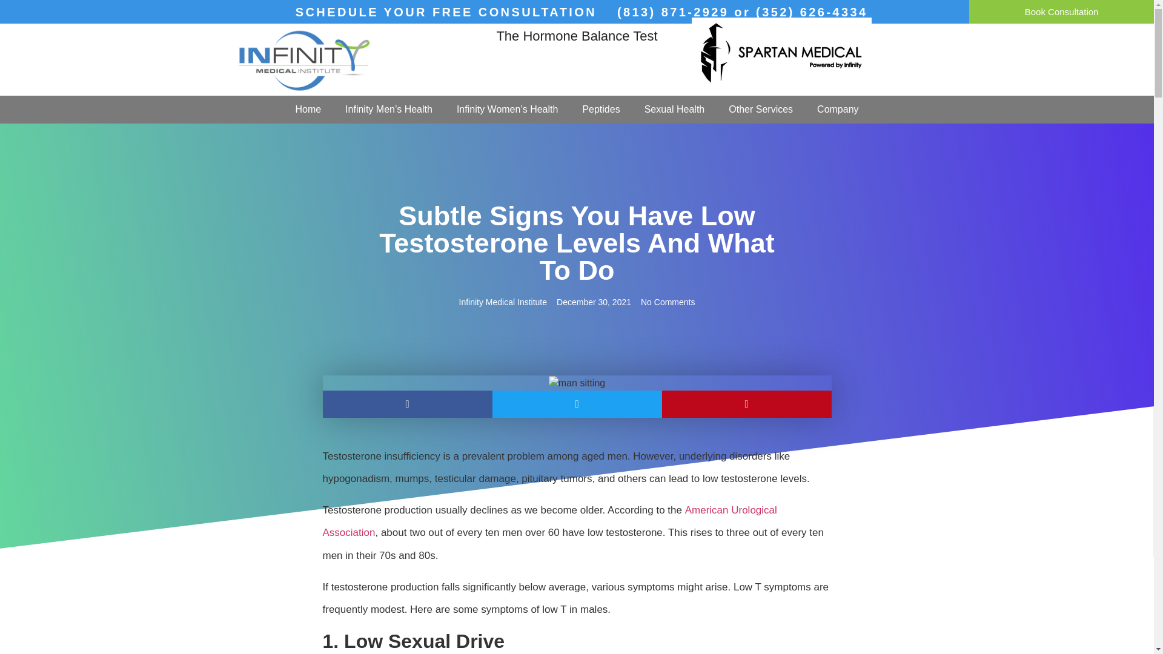  Describe the element at coordinates (760, 109) in the screenshot. I see `Other Services` at that location.